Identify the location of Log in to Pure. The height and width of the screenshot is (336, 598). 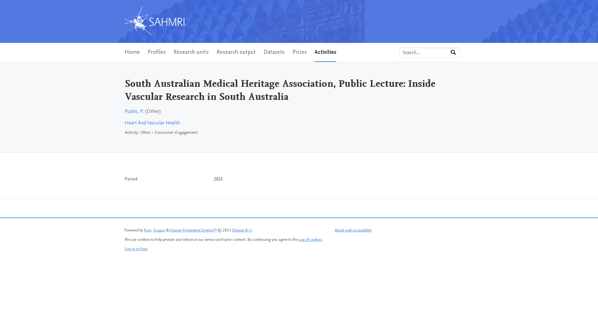
(136, 249).